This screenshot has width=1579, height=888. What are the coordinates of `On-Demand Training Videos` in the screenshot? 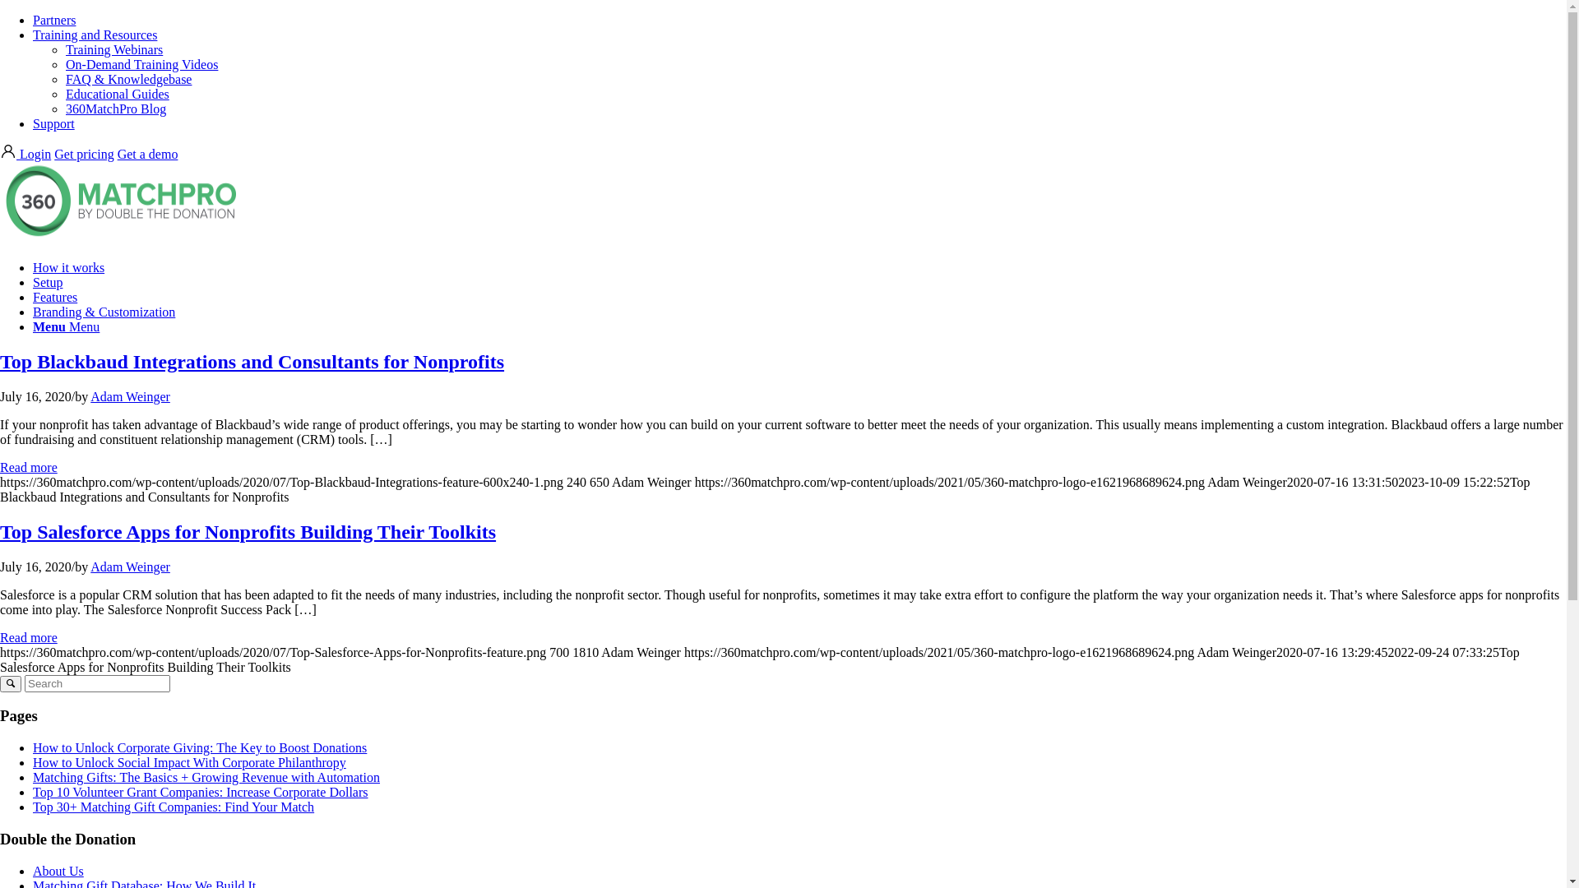 It's located at (141, 64).